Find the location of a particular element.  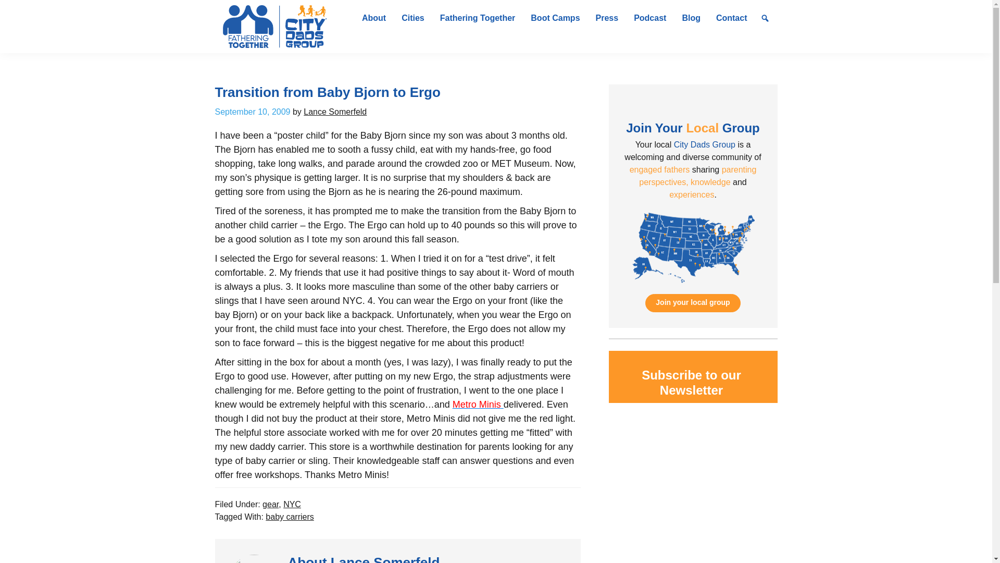

gear is located at coordinates (270, 505).